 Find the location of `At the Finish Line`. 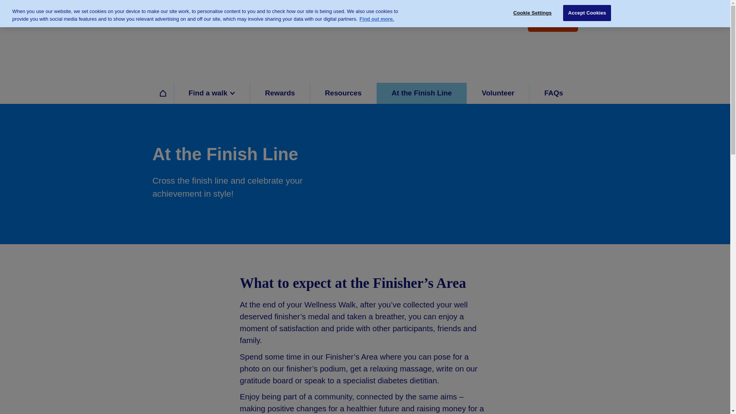

At the Finish Line is located at coordinates (421, 94).